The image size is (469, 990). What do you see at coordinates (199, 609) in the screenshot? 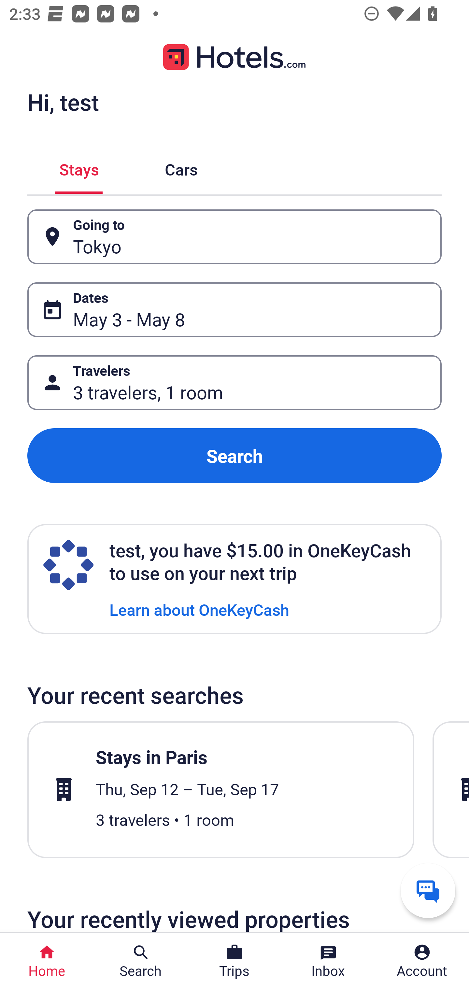
I see `Learn about OneKeyCash Learn about OneKeyCash Link` at bounding box center [199, 609].